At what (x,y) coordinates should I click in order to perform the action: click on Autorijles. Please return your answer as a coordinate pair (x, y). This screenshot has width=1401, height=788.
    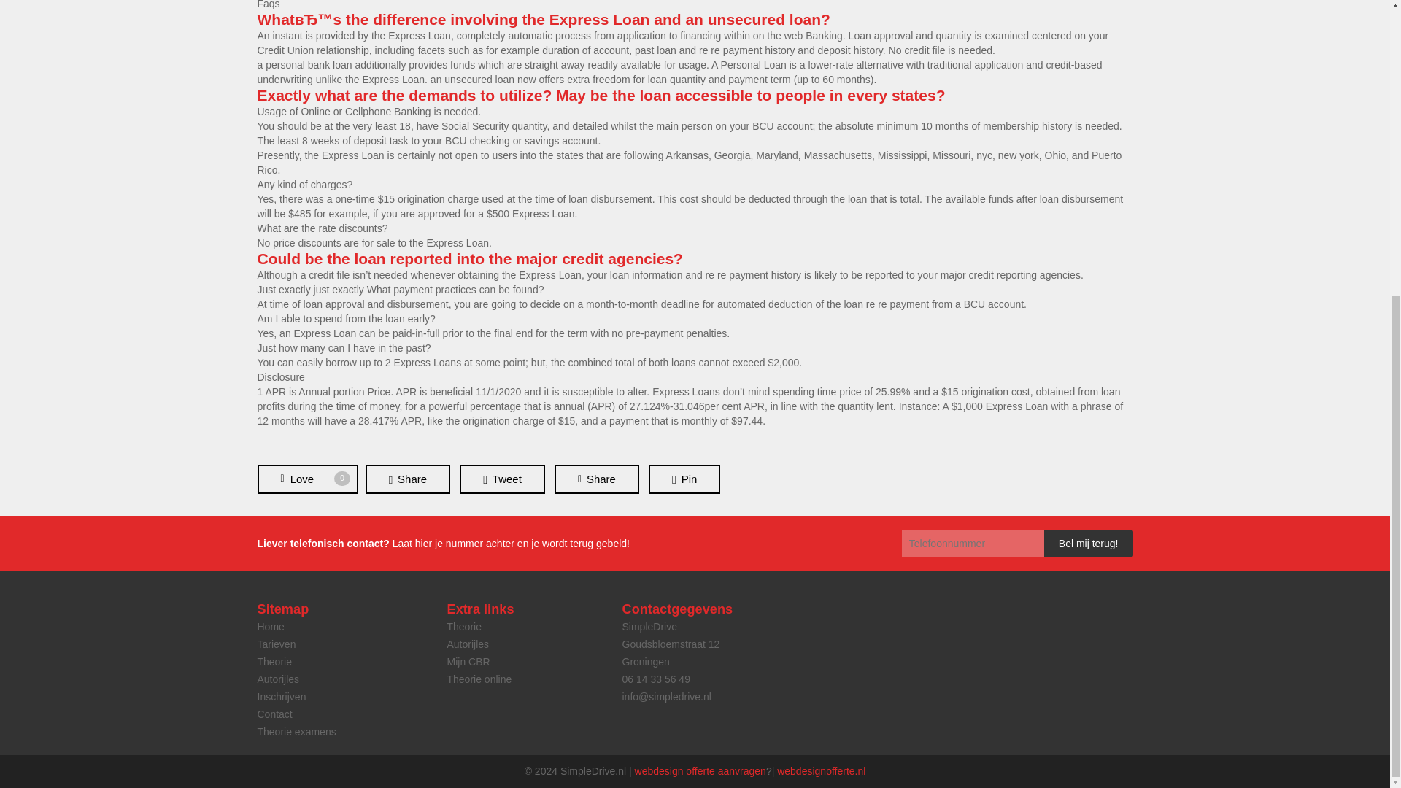
    Looking at the image, I should click on (468, 644).